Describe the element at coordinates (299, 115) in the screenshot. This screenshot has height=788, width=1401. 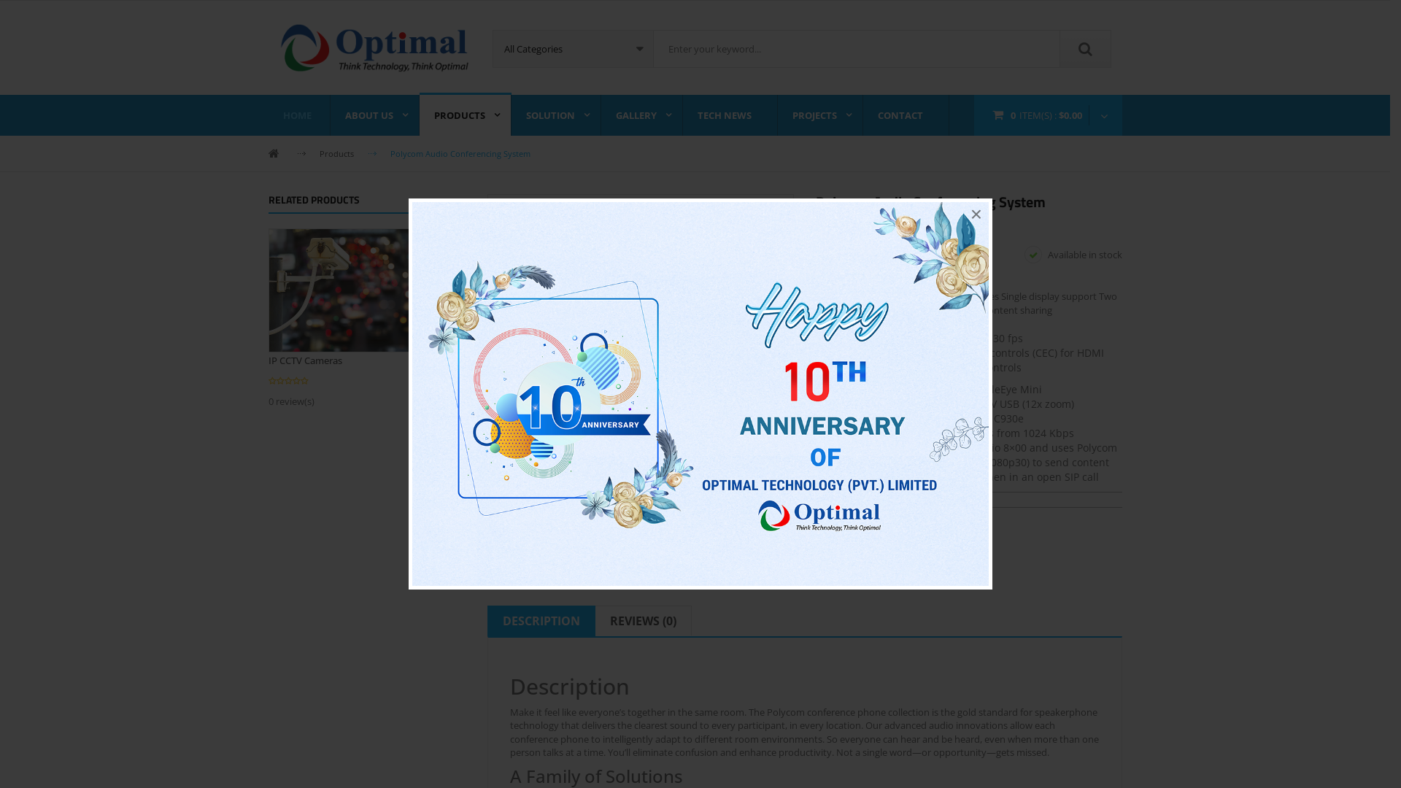
I see `HOME` at that location.